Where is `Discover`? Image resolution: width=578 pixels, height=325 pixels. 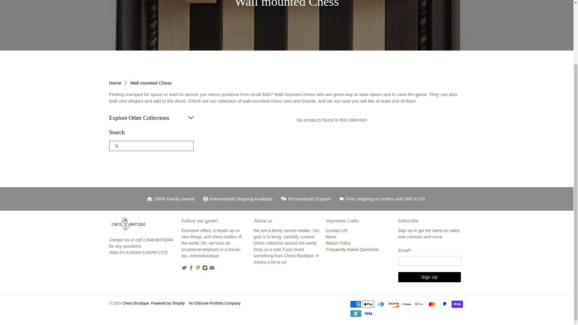 Discover is located at coordinates (393, 304).